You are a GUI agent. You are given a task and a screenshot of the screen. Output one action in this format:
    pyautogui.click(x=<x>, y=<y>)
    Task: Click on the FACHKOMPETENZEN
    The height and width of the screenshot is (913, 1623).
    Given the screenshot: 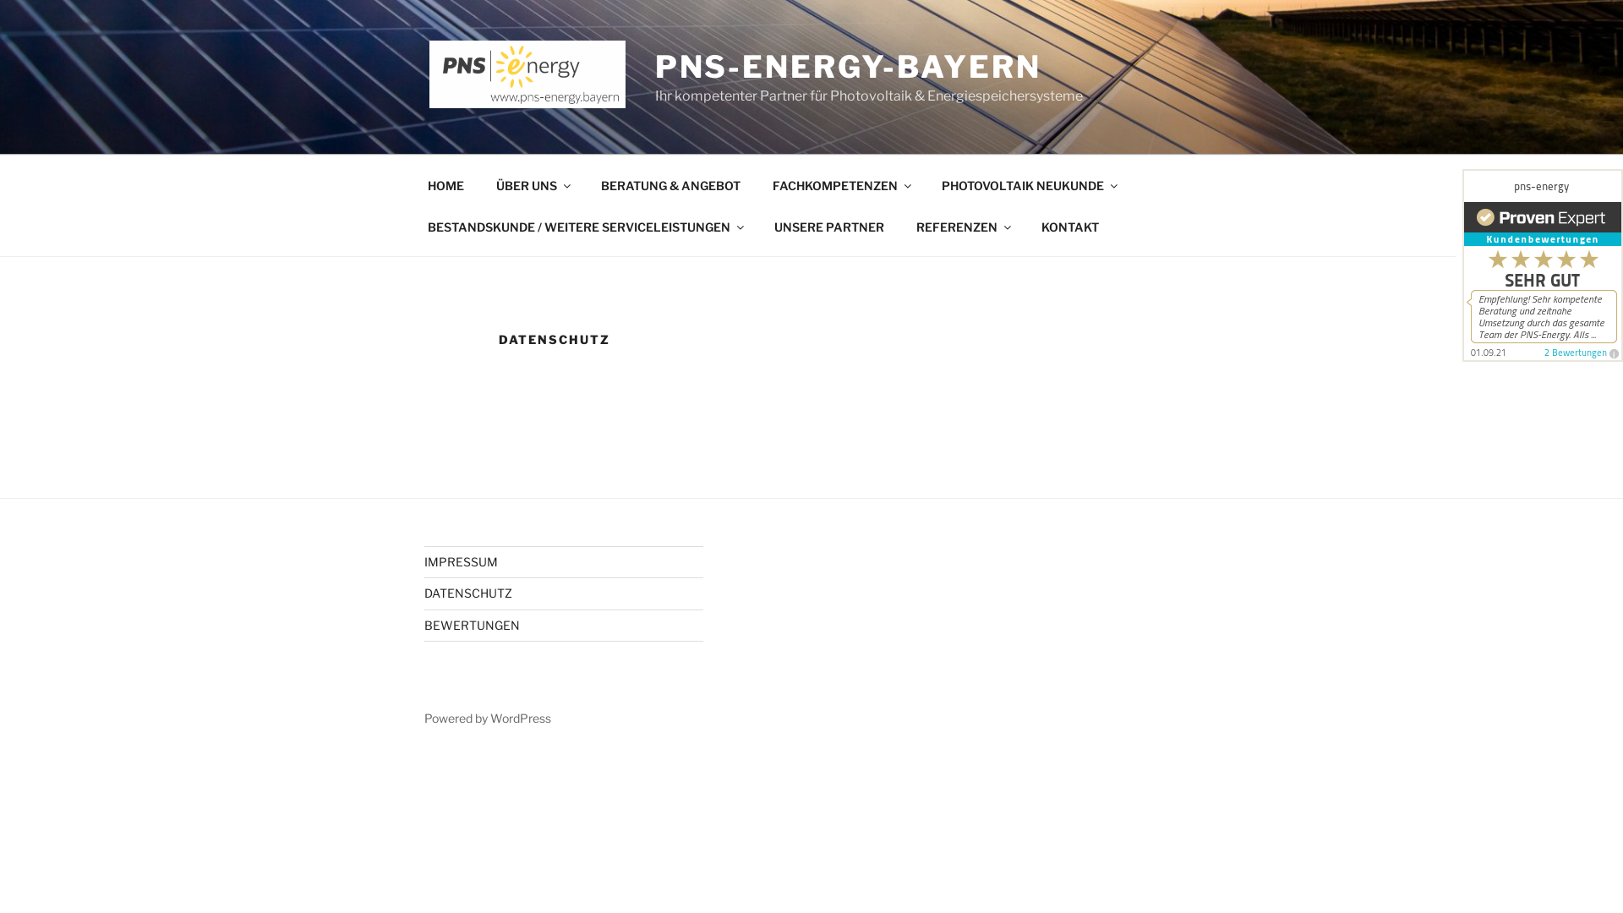 What is the action you would take?
    pyautogui.click(x=840, y=184)
    